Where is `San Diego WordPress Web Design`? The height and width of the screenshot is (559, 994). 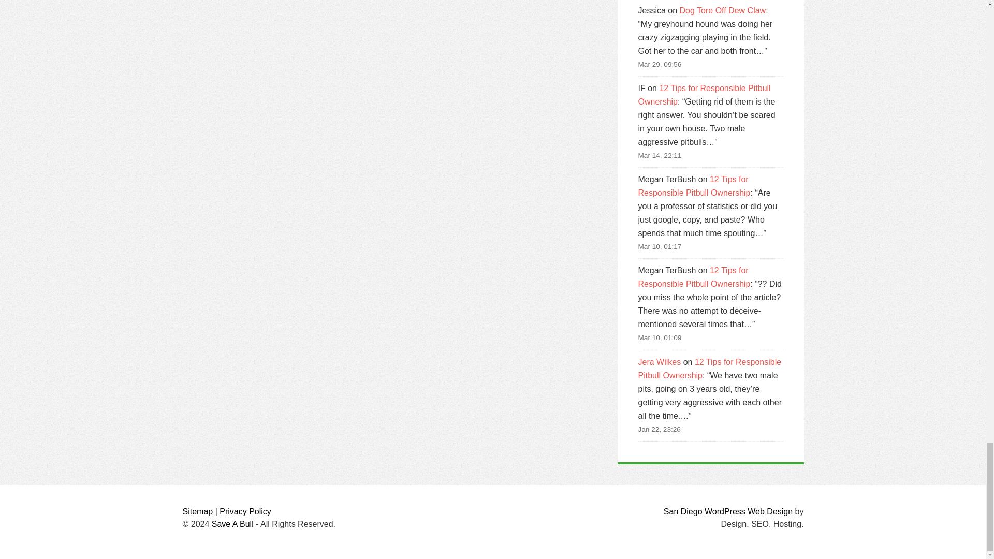
San Diego WordPress Web Design is located at coordinates (728, 511).